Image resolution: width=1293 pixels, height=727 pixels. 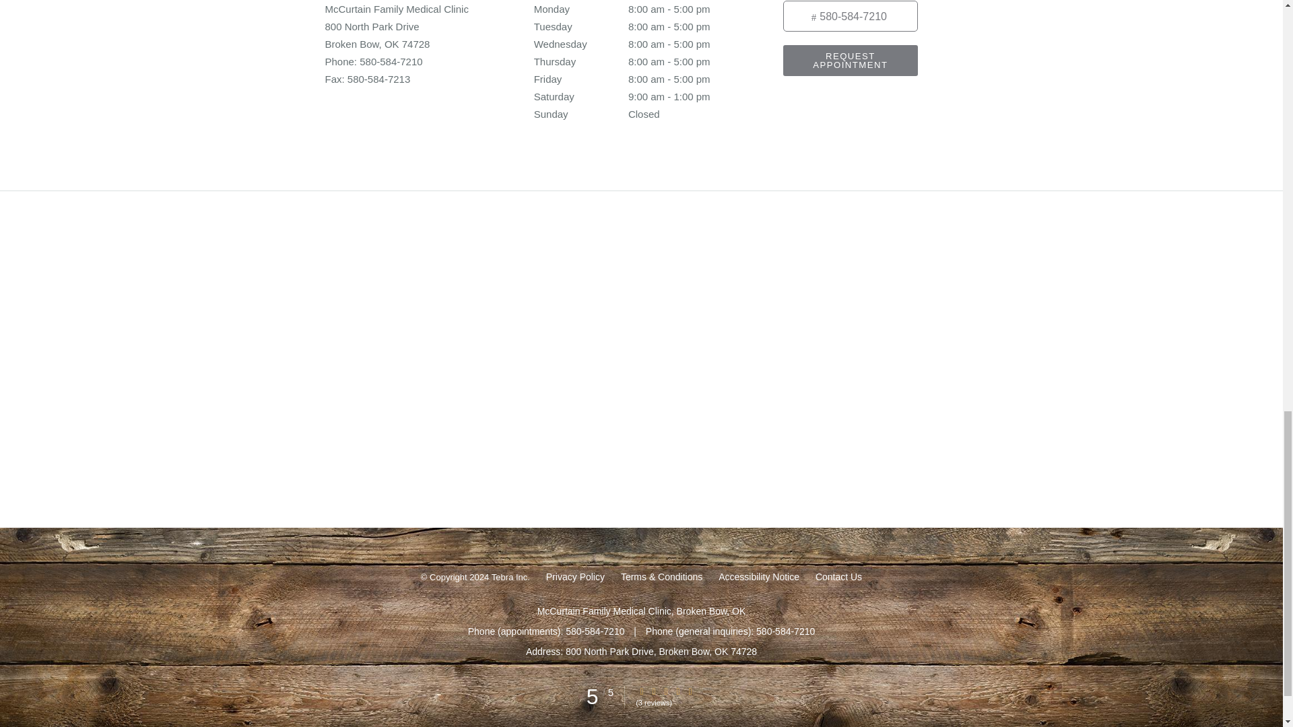 What do you see at coordinates (677, 691) in the screenshot?
I see `Star Rating` at bounding box center [677, 691].